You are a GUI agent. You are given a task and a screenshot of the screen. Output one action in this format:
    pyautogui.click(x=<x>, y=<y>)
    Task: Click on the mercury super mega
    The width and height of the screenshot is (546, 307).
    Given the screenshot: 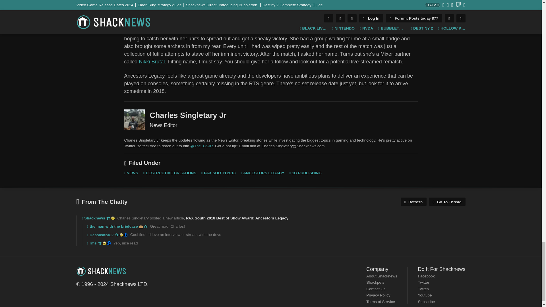 What is the action you would take?
    pyautogui.click(x=126, y=235)
    